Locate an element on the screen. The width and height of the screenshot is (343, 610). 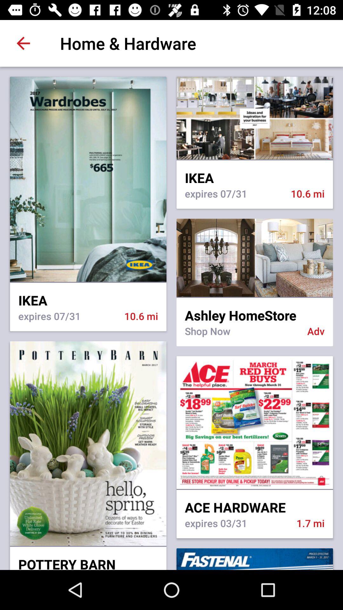
turn on icon to the right of the ikea icon is located at coordinates (255, 311).